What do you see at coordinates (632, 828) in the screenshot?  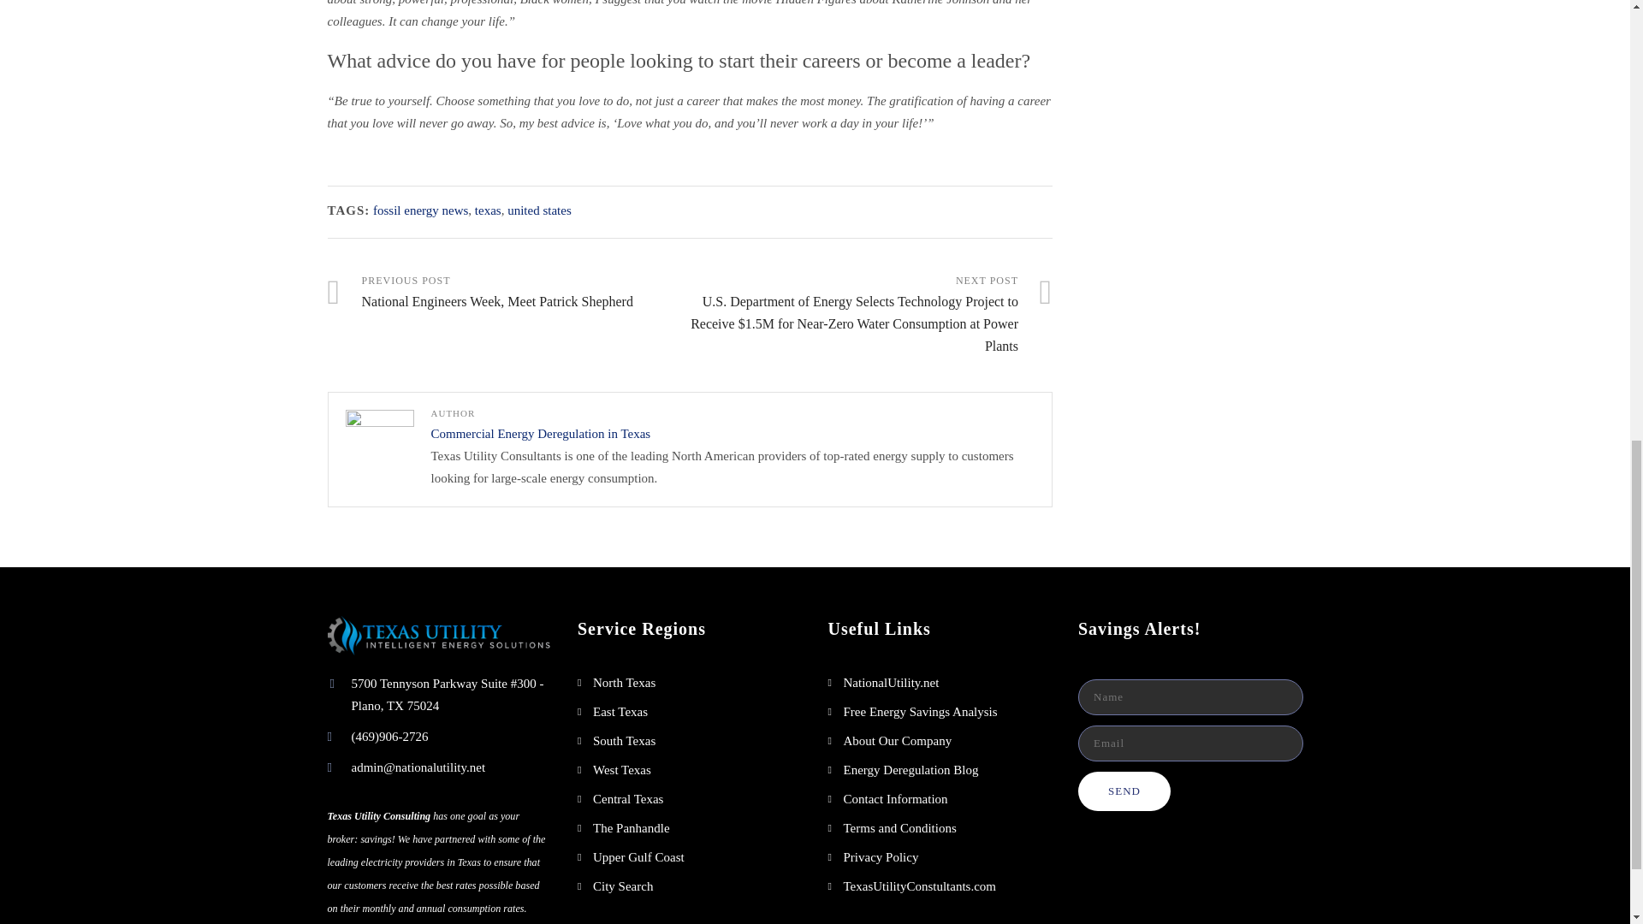 I see `texas` at bounding box center [632, 828].